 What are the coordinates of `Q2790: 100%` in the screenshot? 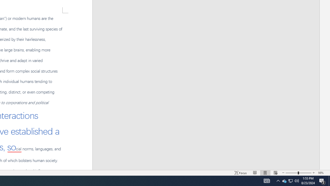 It's located at (297, 181).